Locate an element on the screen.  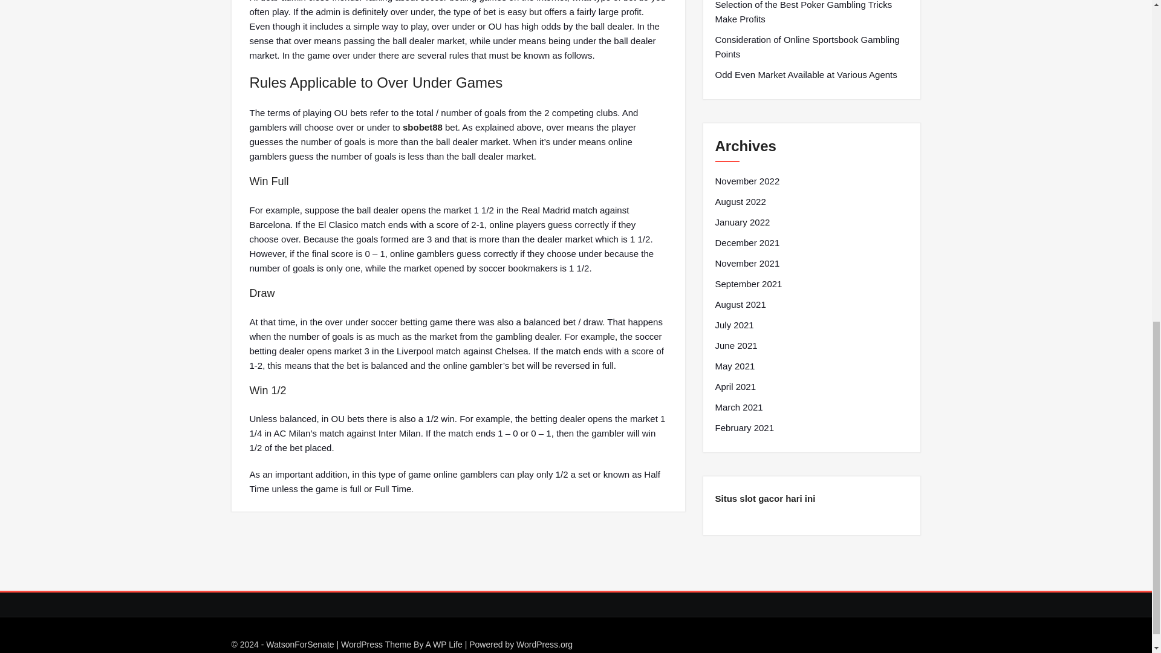
May 2021 is located at coordinates (735, 366).